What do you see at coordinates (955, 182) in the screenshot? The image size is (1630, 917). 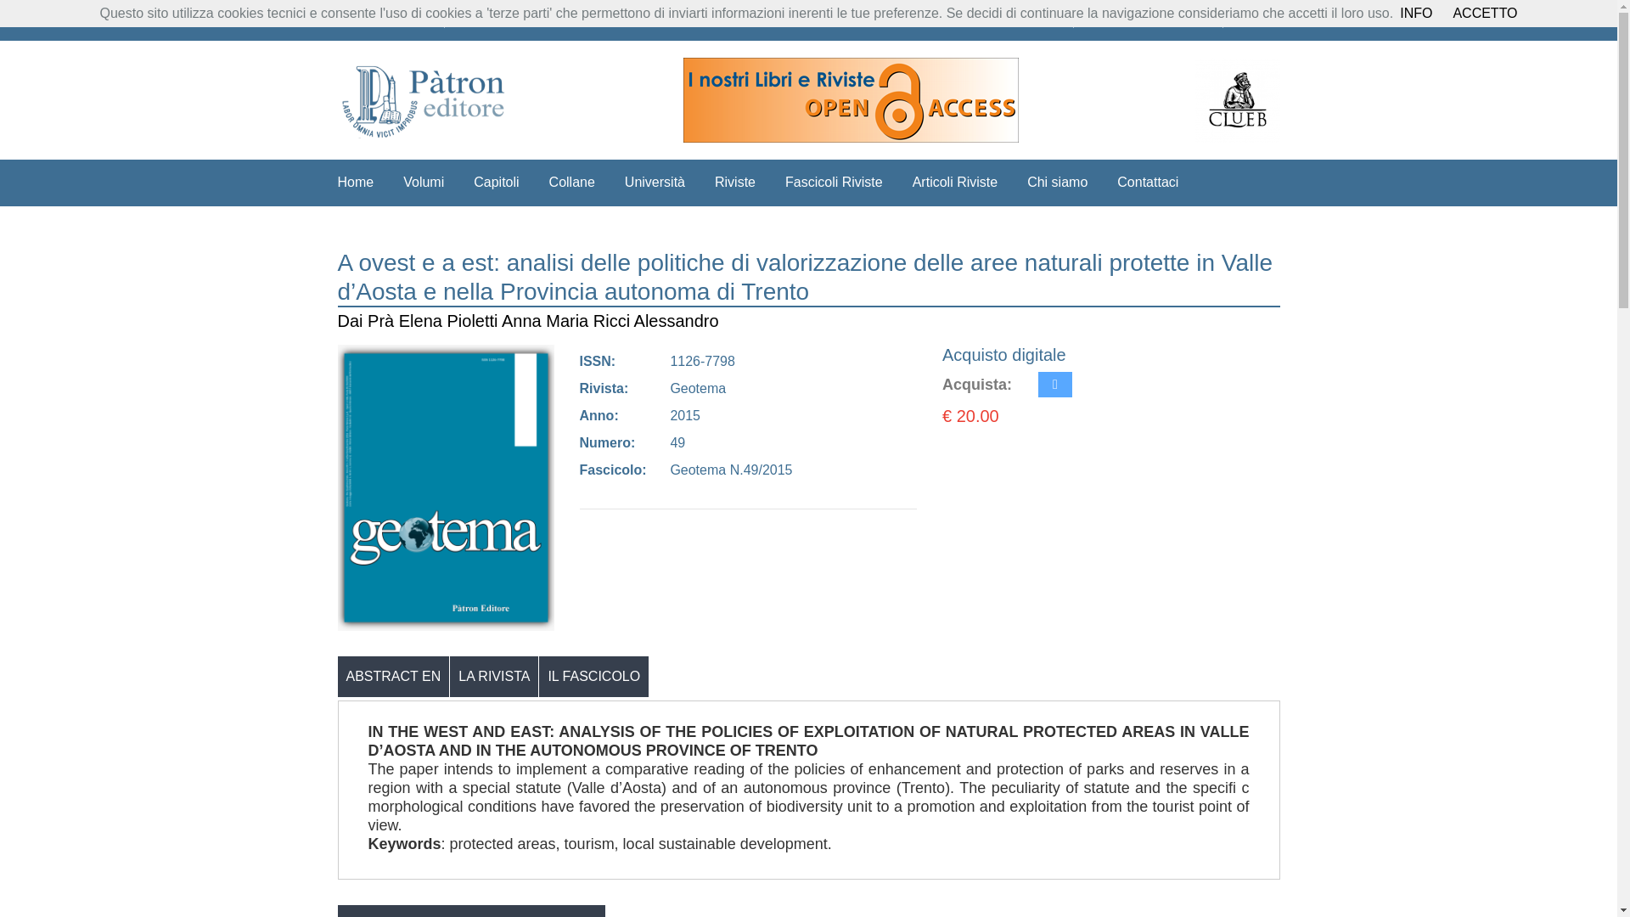 I see `Articoli Riviste` at bounding box center [955, 182].